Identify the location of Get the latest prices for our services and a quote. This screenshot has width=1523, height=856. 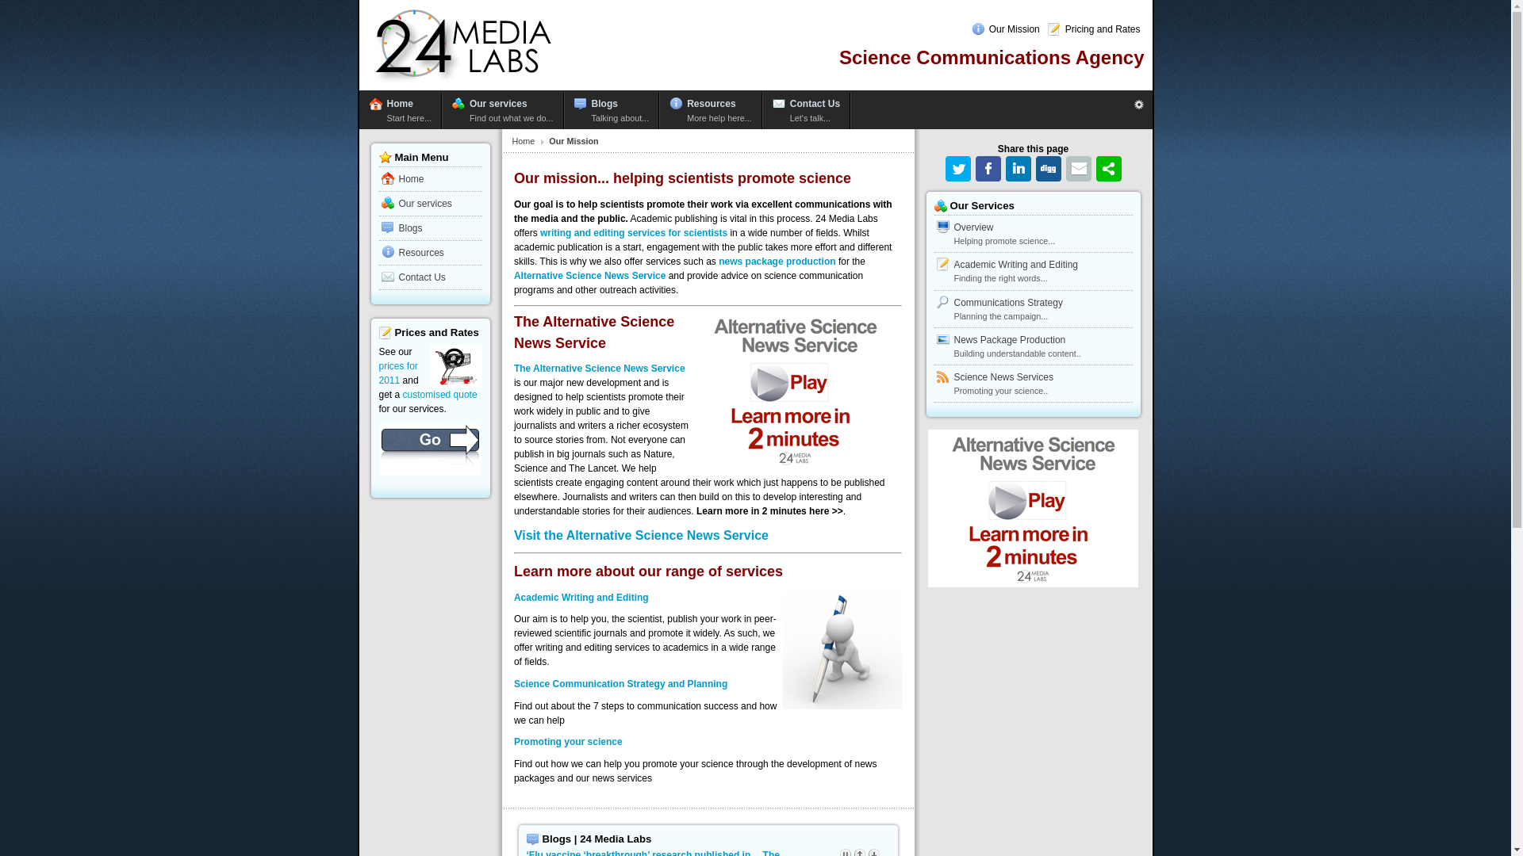
(430, 450).